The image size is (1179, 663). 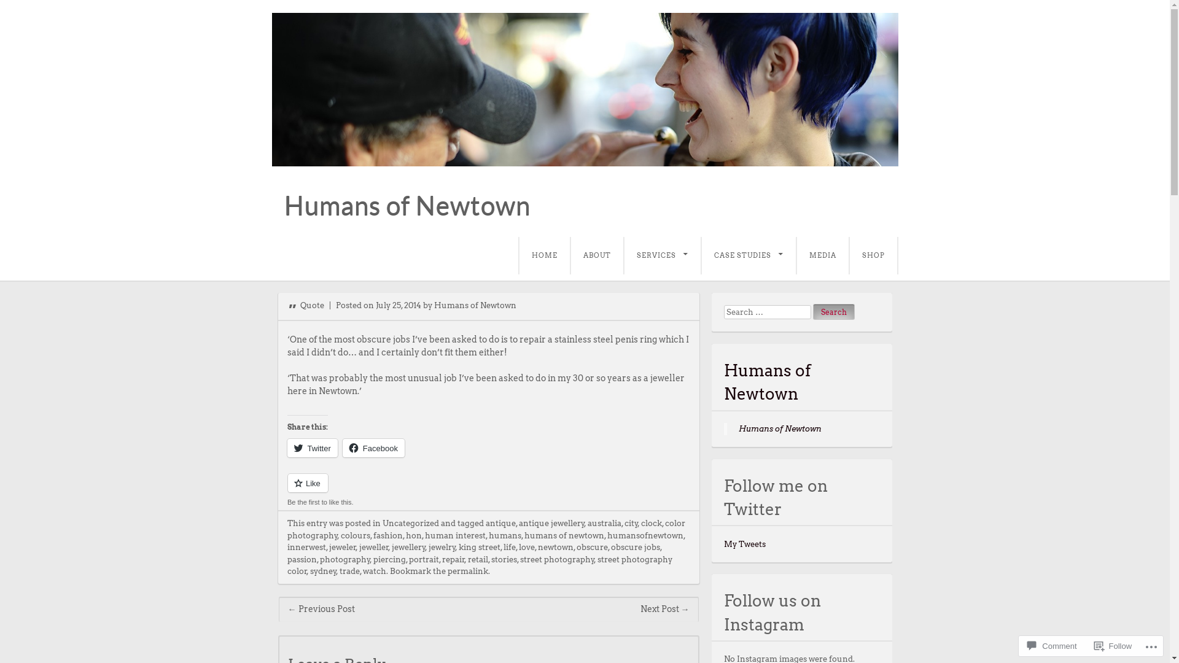 What do you see at coordinates (551, 523) in the screenshot?
I see `antique jewellery` at bounding box center [551, 523].